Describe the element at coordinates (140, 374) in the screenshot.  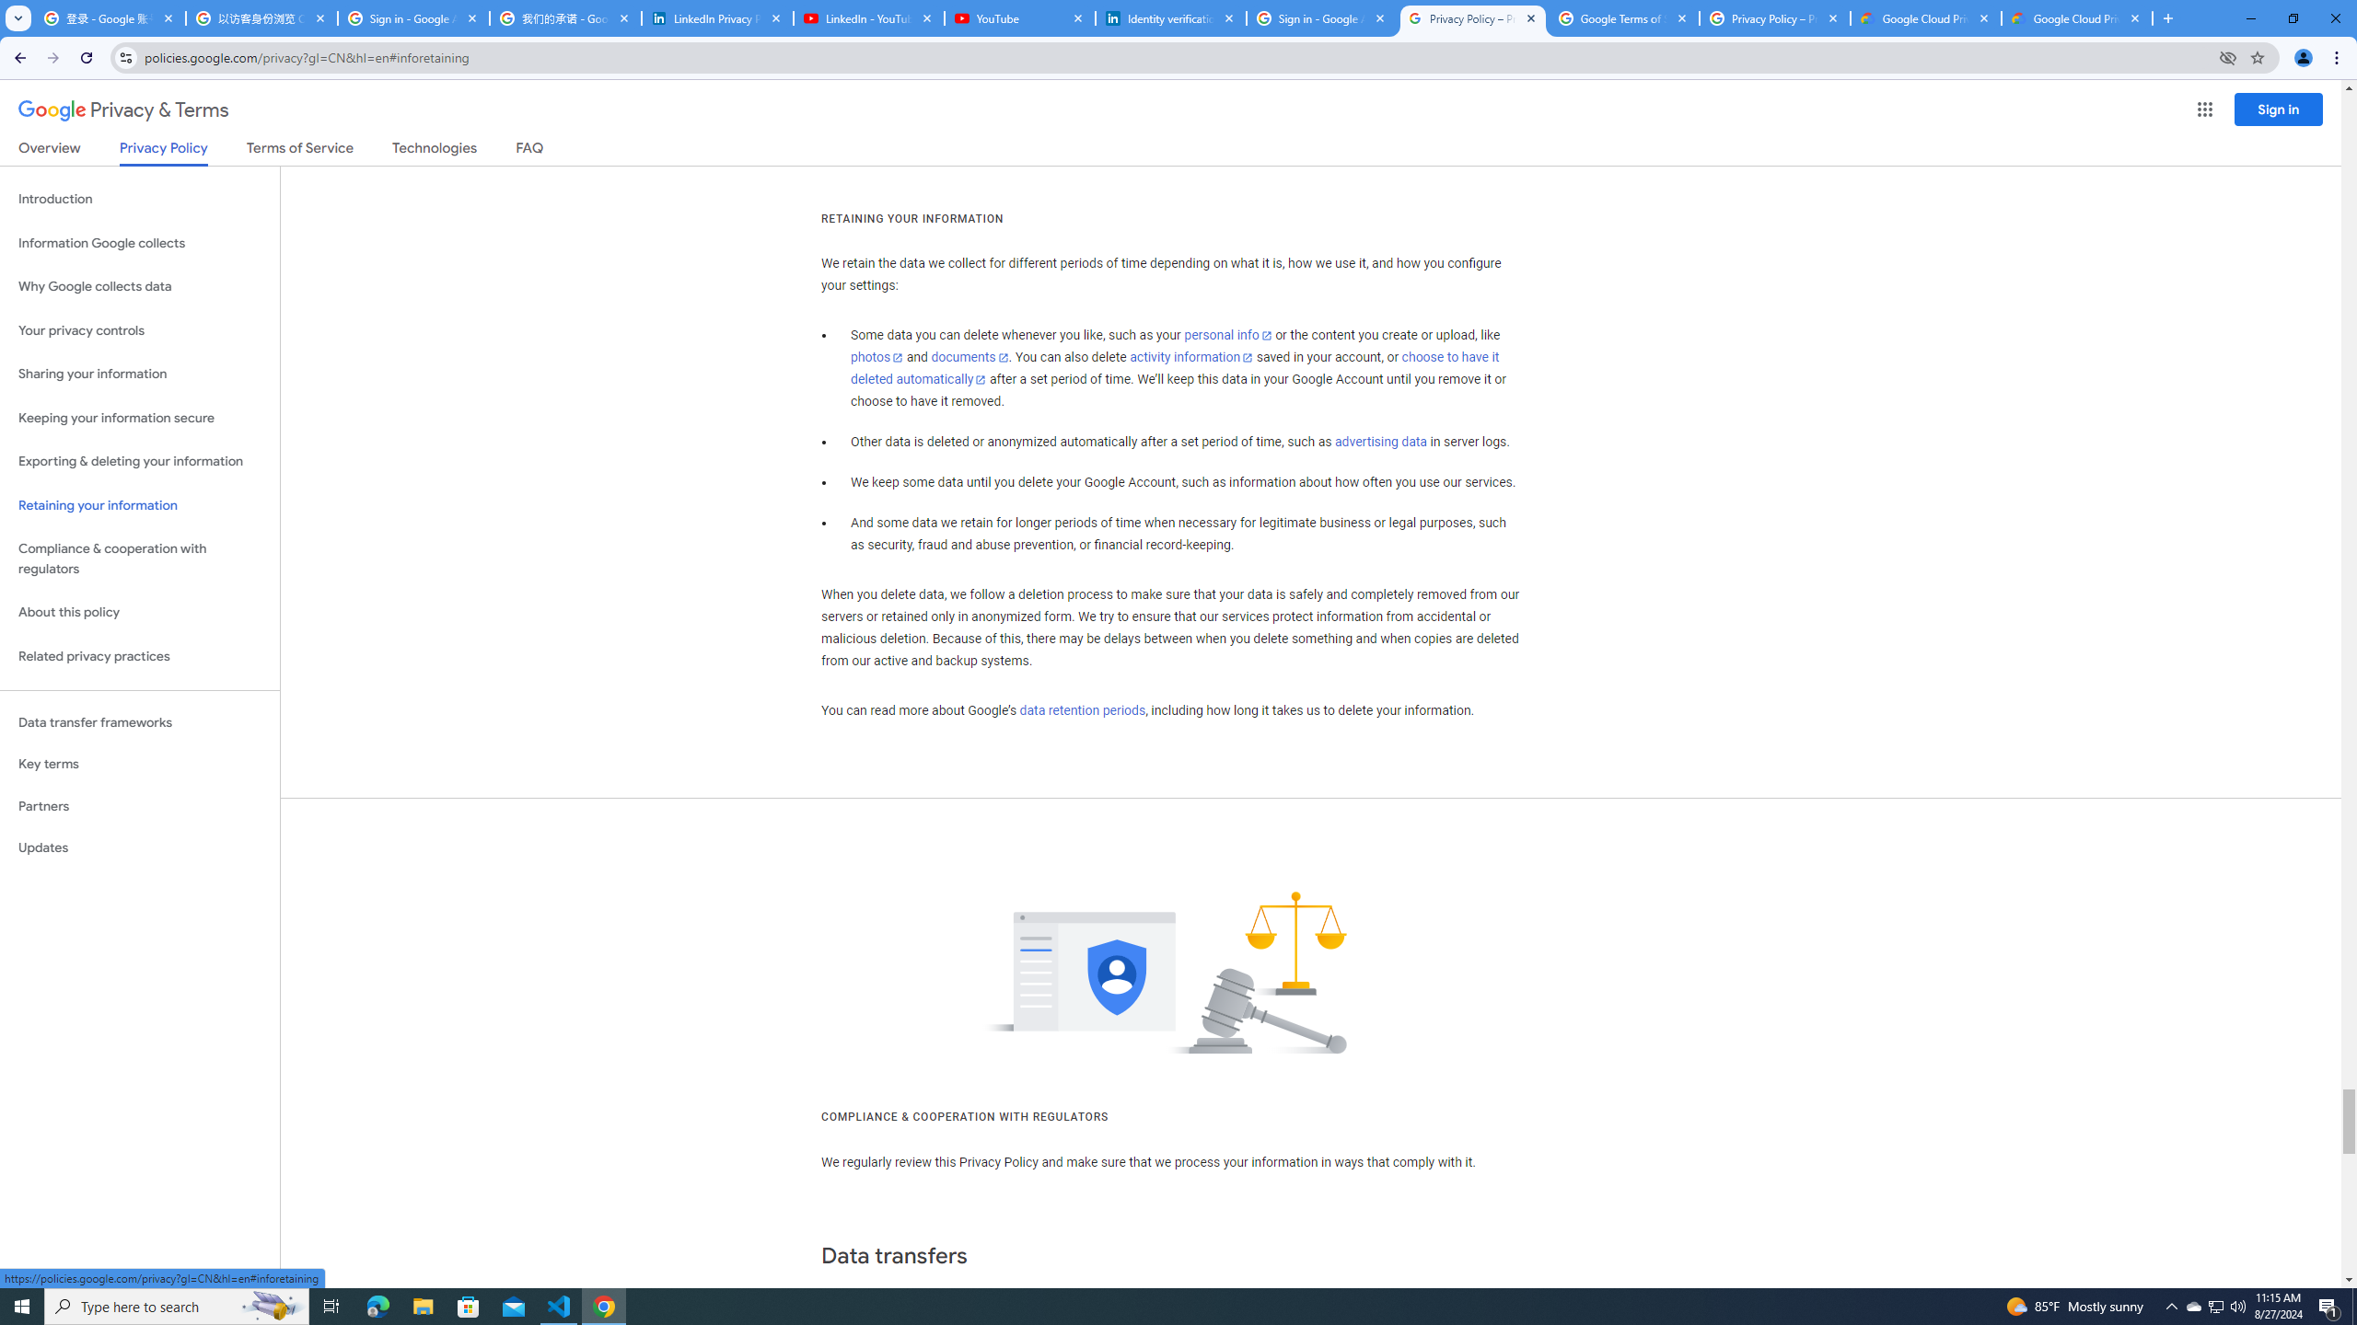
I see `Sharing your information` at that location.